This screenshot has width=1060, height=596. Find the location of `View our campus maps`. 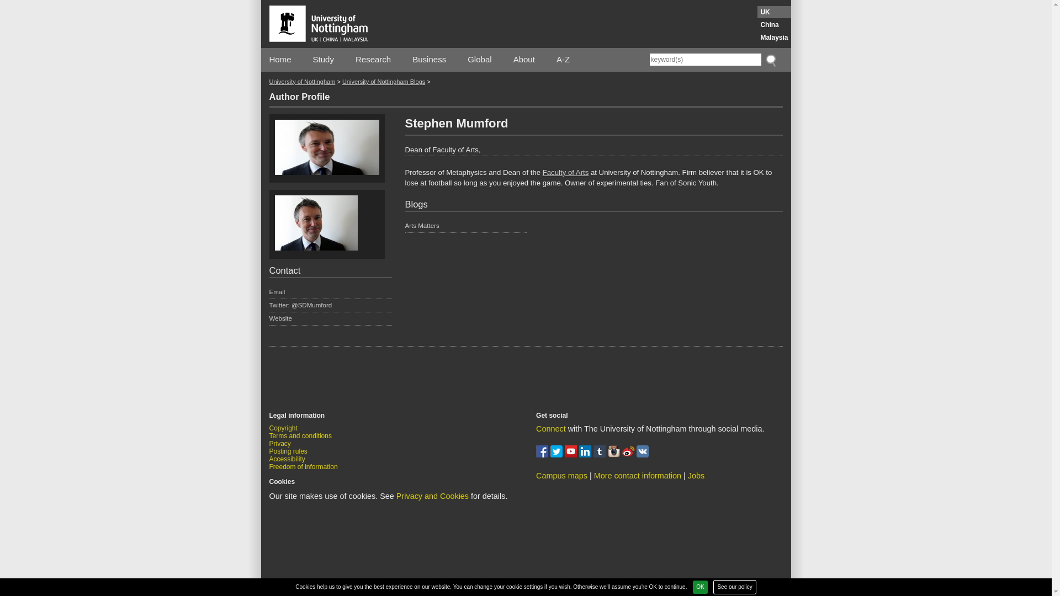

View our campus maps is located at coordinates (561, 476).